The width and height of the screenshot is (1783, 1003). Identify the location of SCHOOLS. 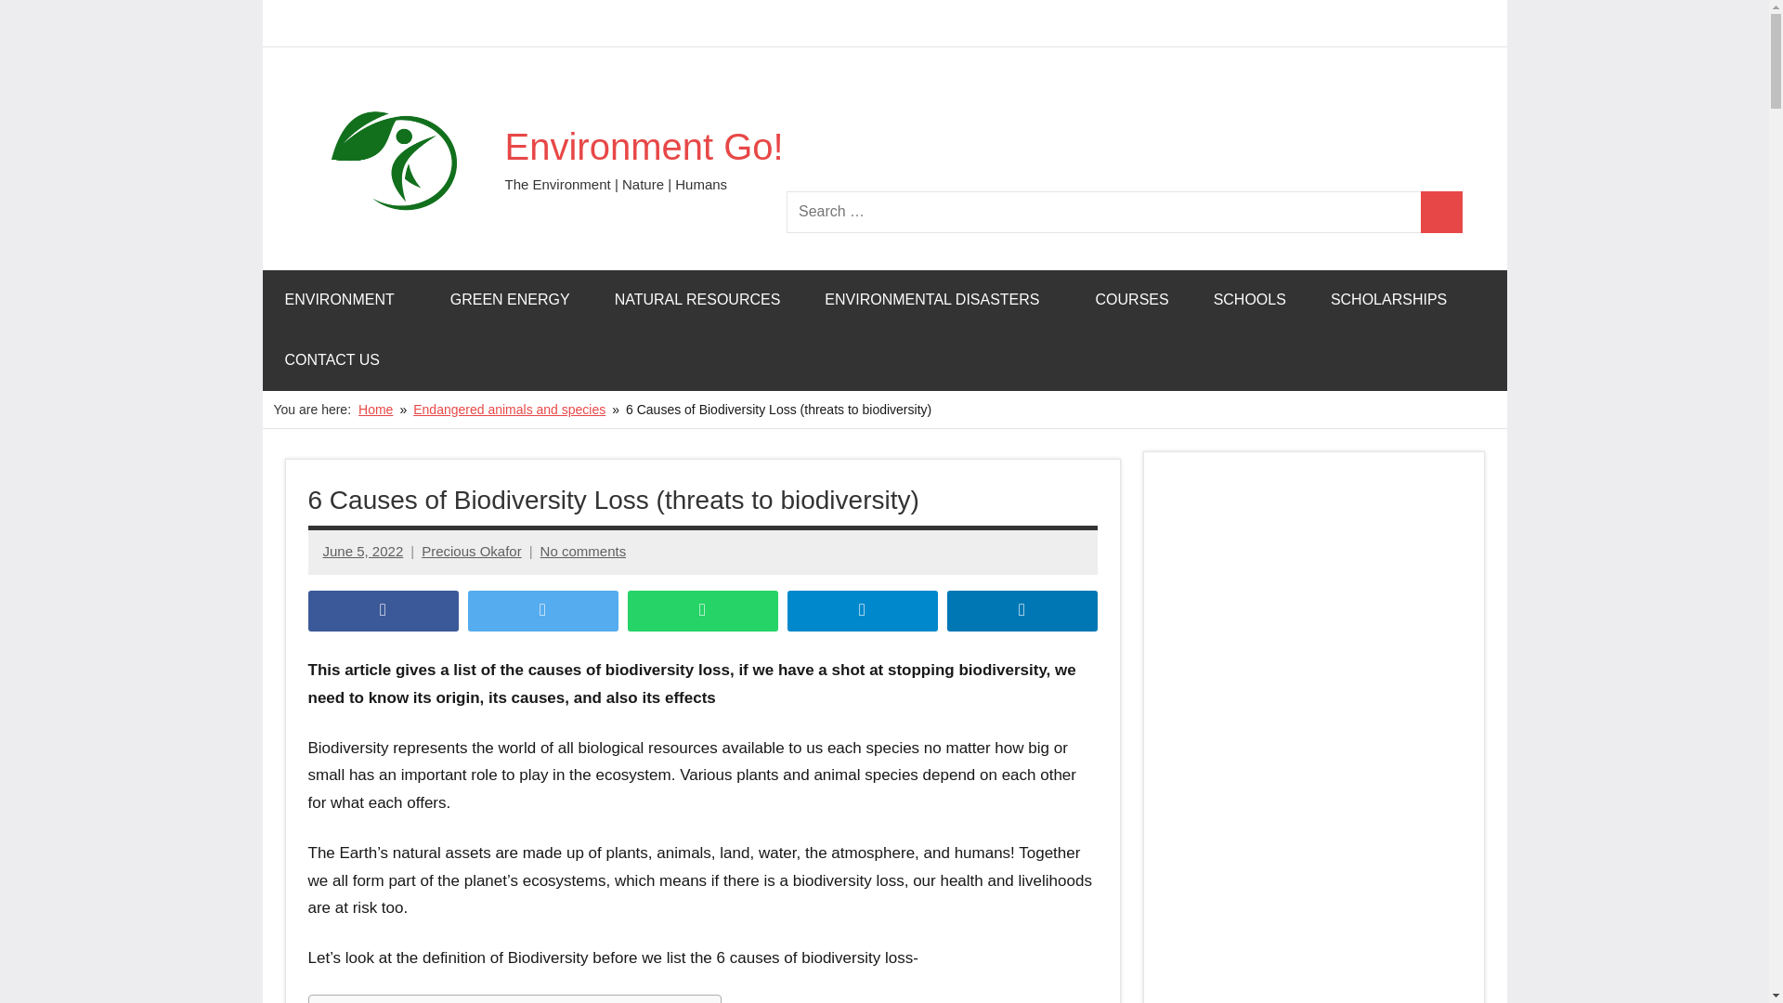
(1250, 300).